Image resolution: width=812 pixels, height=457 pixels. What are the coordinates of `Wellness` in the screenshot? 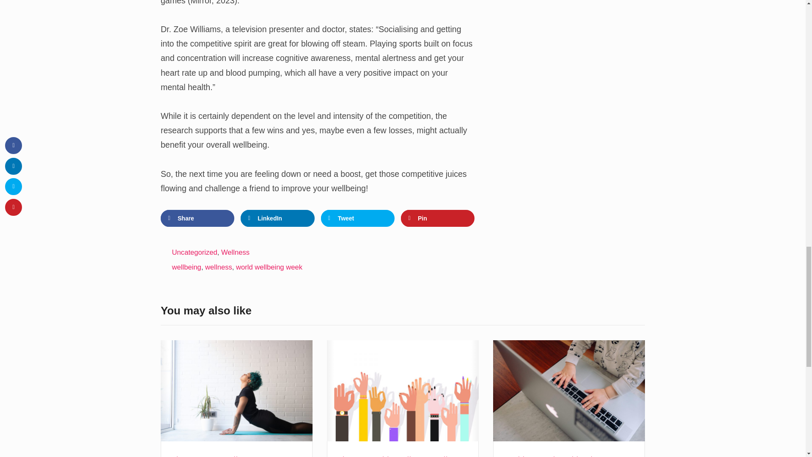 It's located at (412, 456).